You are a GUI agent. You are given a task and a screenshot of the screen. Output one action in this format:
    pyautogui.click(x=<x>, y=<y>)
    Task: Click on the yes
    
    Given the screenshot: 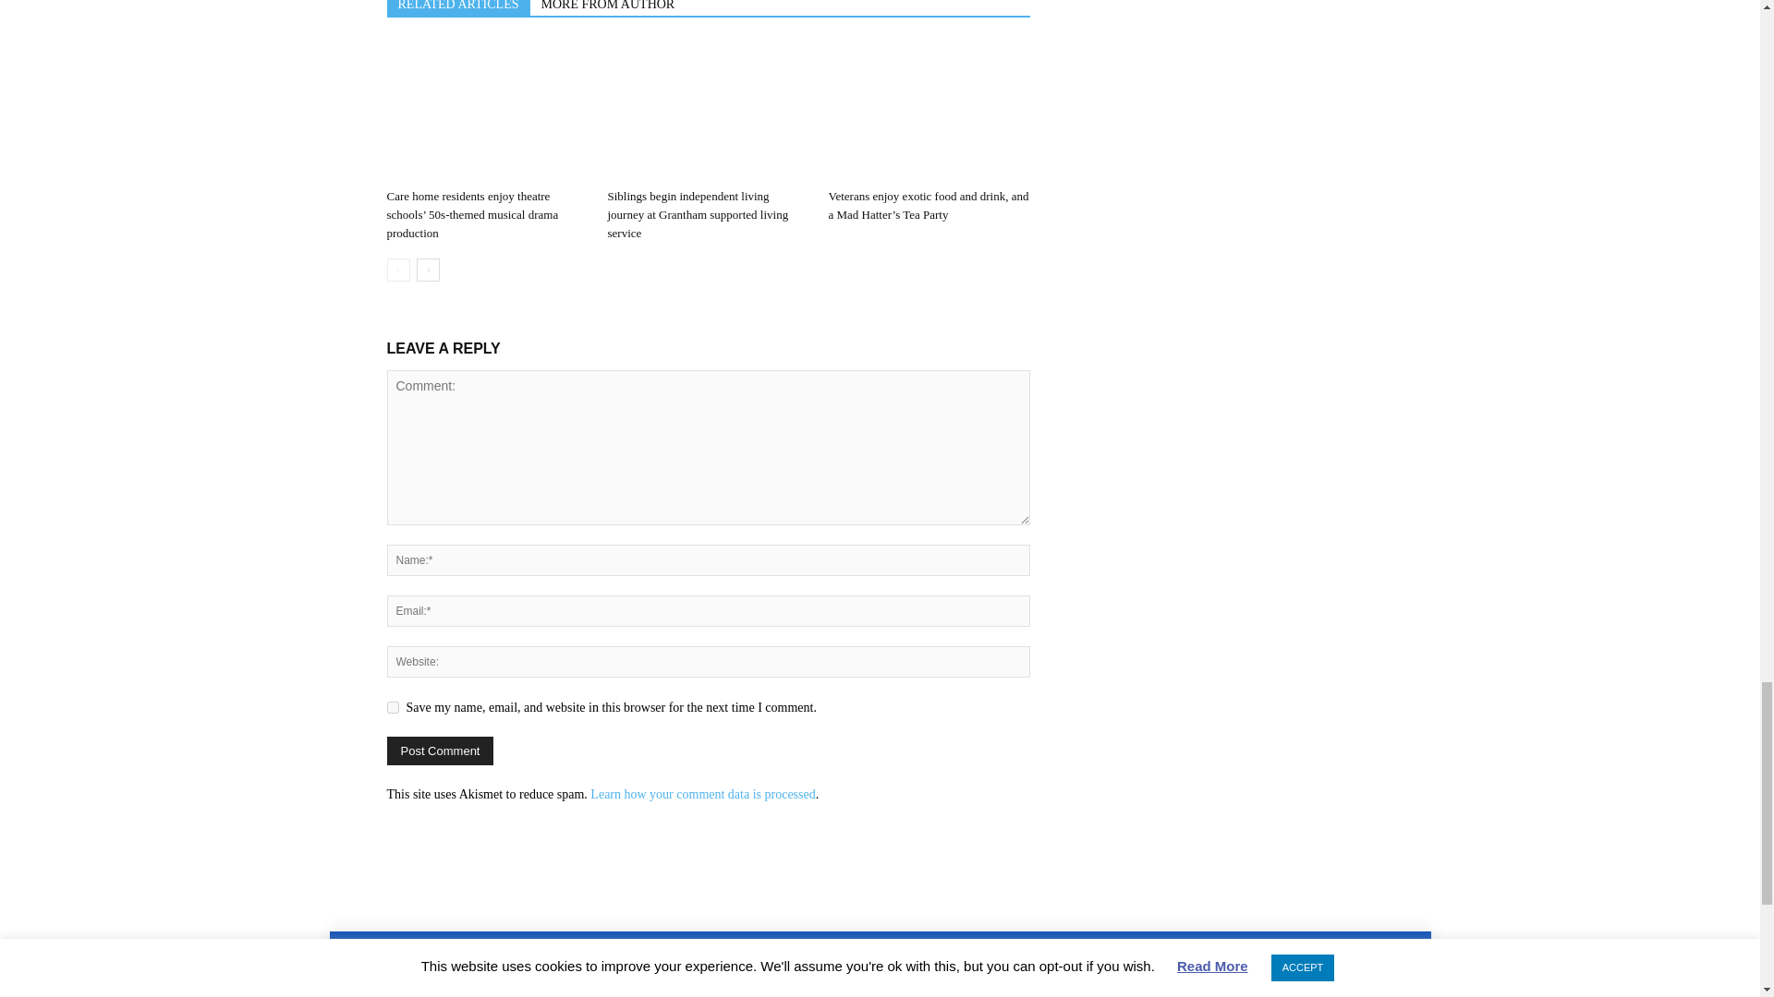 What is the action you would take?
    pyautogui.click(x=392, y=707)
    